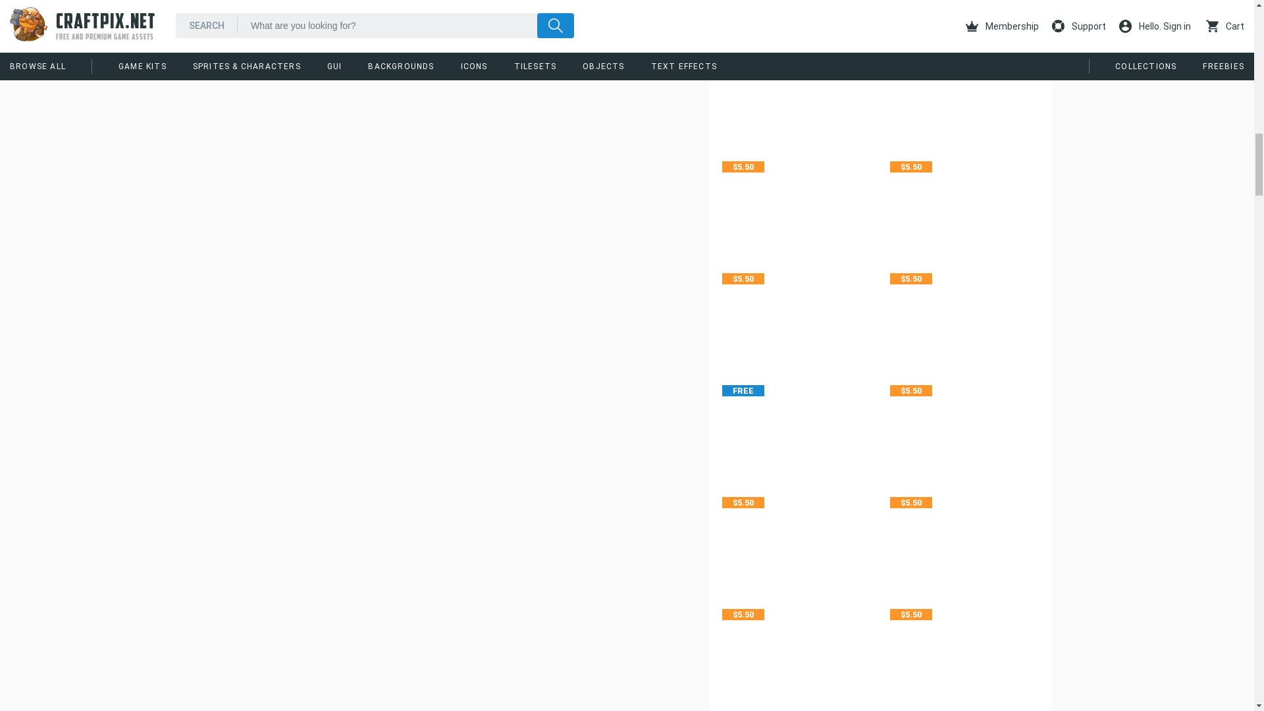 The image size is (1264, 711). What do you see at coordinates (964, 92) in the screenshot?
I see `Pyromancer Skills Pixel Art Icons` at bounding box center [964, 92].